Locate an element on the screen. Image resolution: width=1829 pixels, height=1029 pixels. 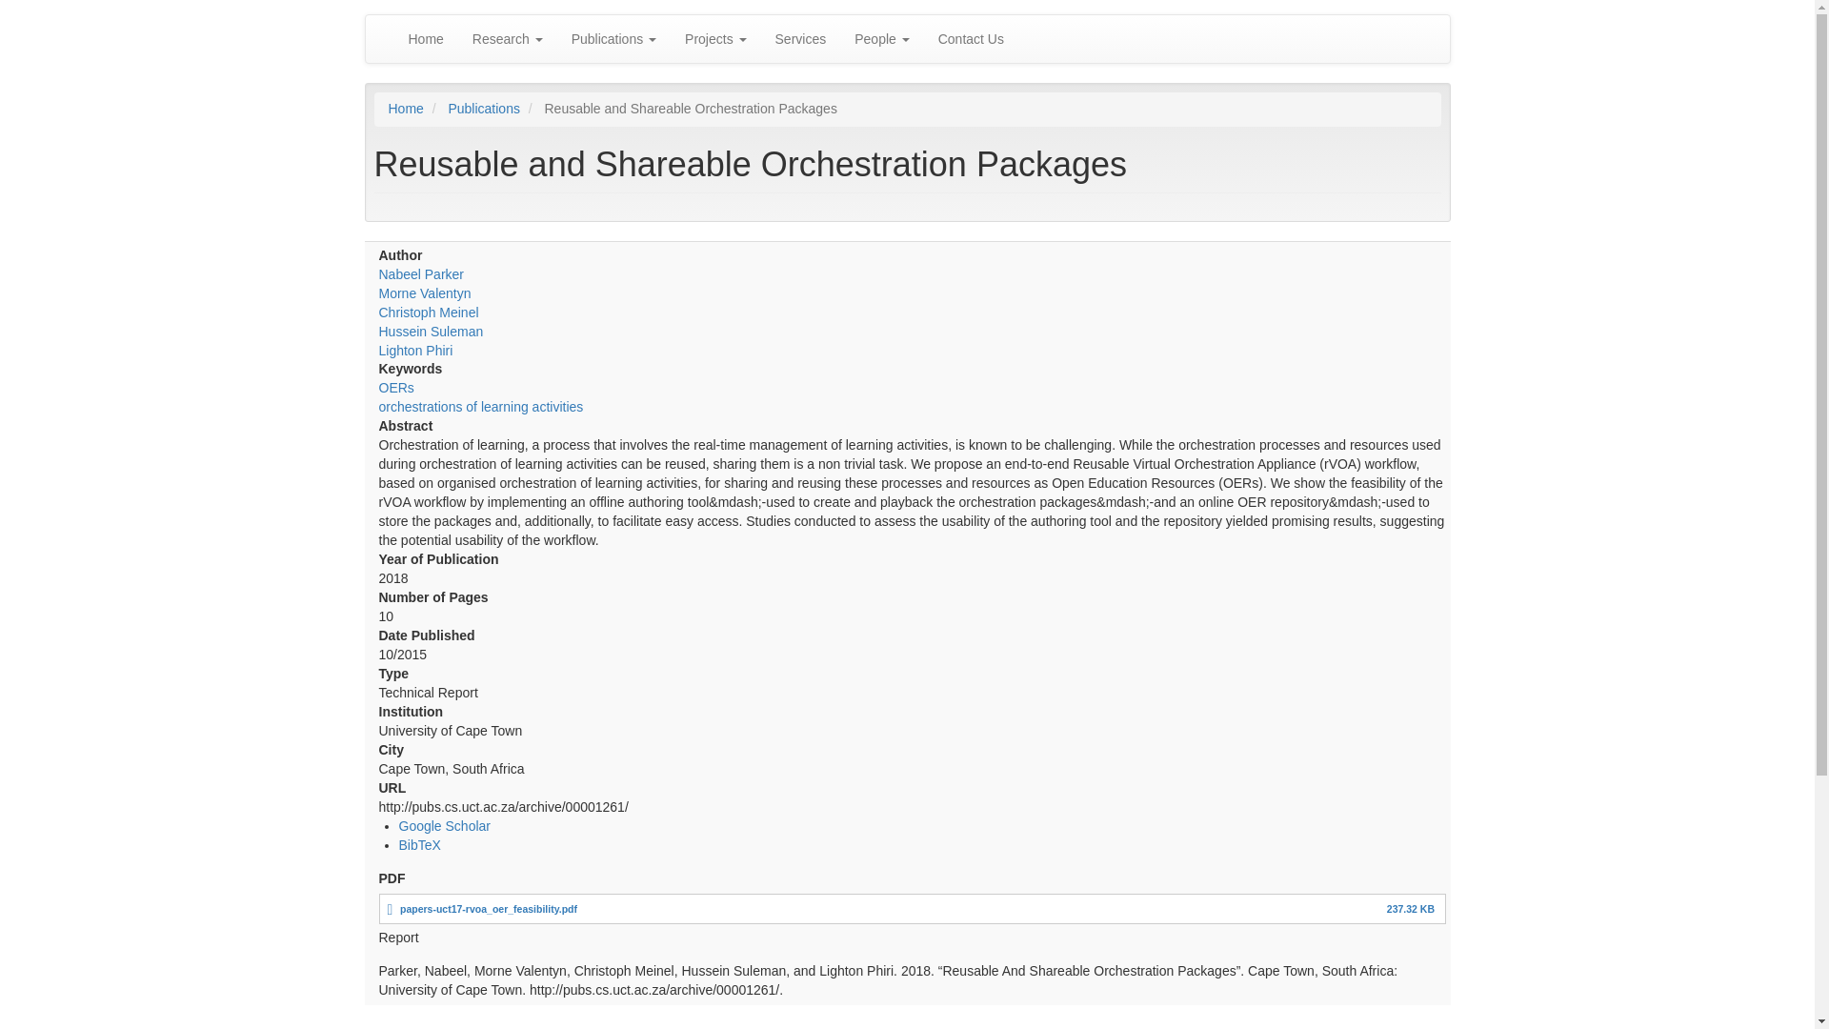
Nabeel Parker is located at coordinates (421, 273).